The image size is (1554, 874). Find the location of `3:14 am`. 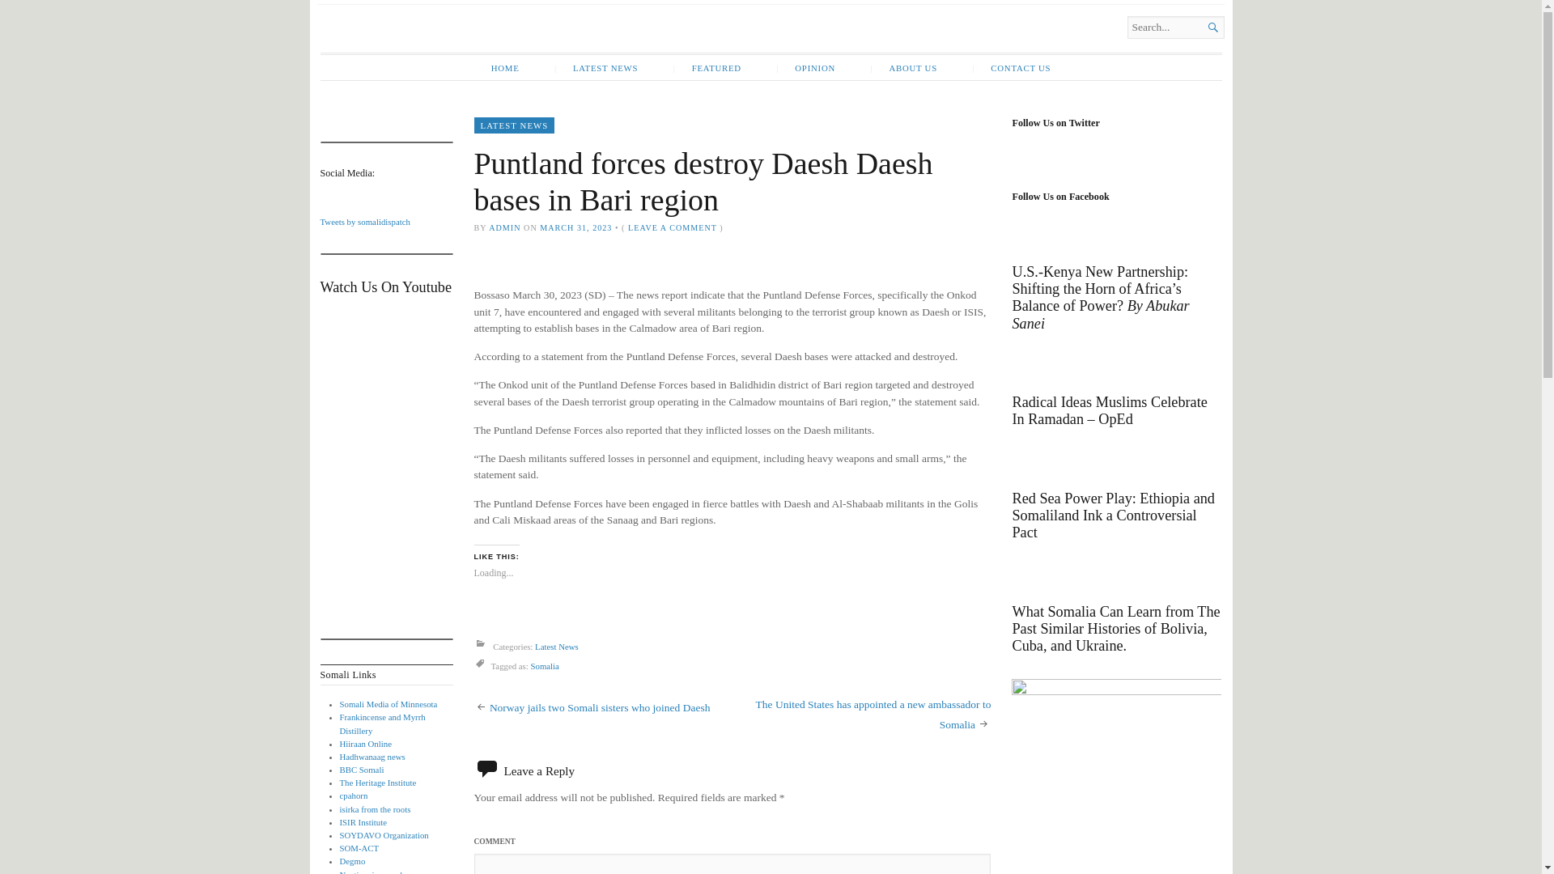

3:14 am is located at coordinates (575, 228).